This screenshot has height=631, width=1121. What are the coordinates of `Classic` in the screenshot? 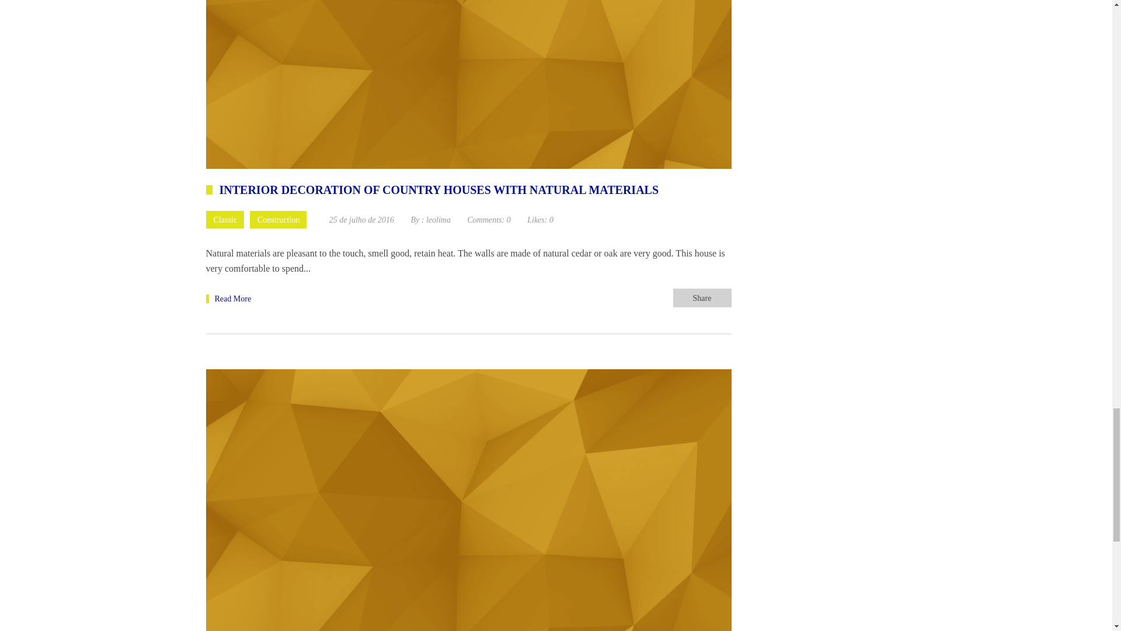 It's located at (224, 219).